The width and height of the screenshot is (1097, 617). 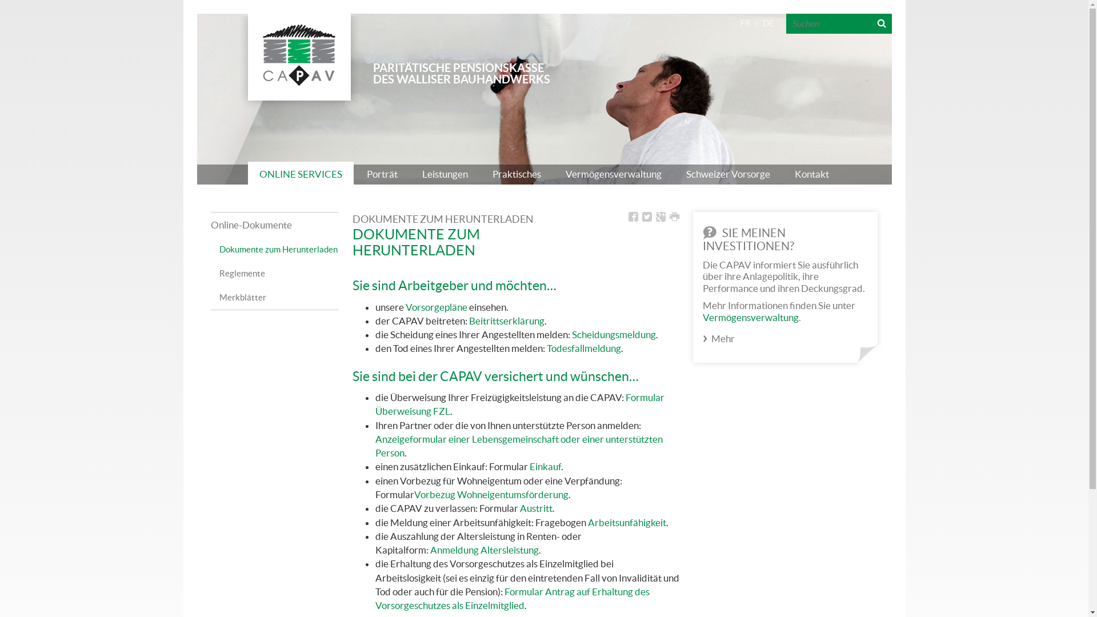 What do you see at coordinates (728, 175) in the screenshot?
I see `Schweizer Vorsorge` at bounding box center [728, 175].